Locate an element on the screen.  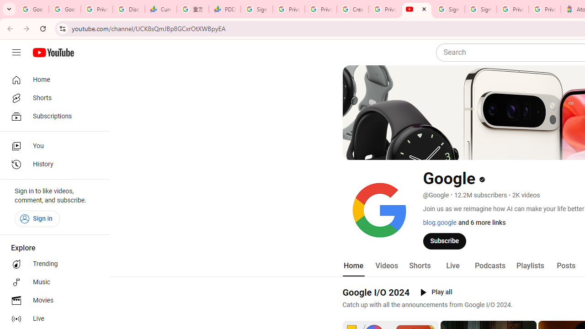
Sign in - Google Accounts is located at coordinates (449, 9).